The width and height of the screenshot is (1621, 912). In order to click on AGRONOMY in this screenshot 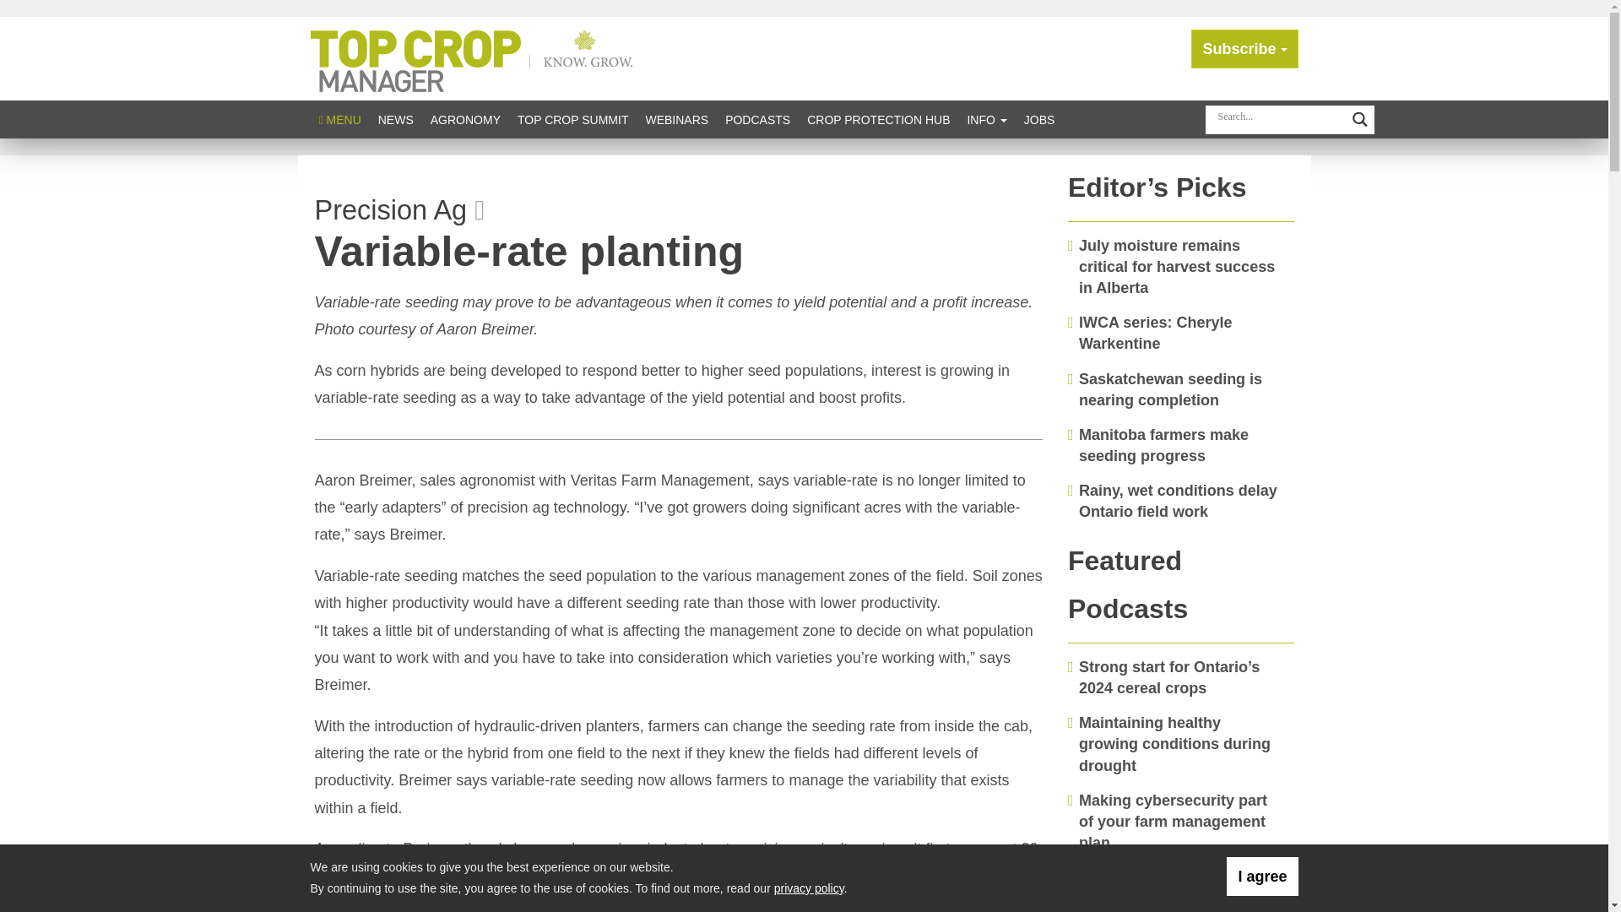, I will do `click(464, 119)`.